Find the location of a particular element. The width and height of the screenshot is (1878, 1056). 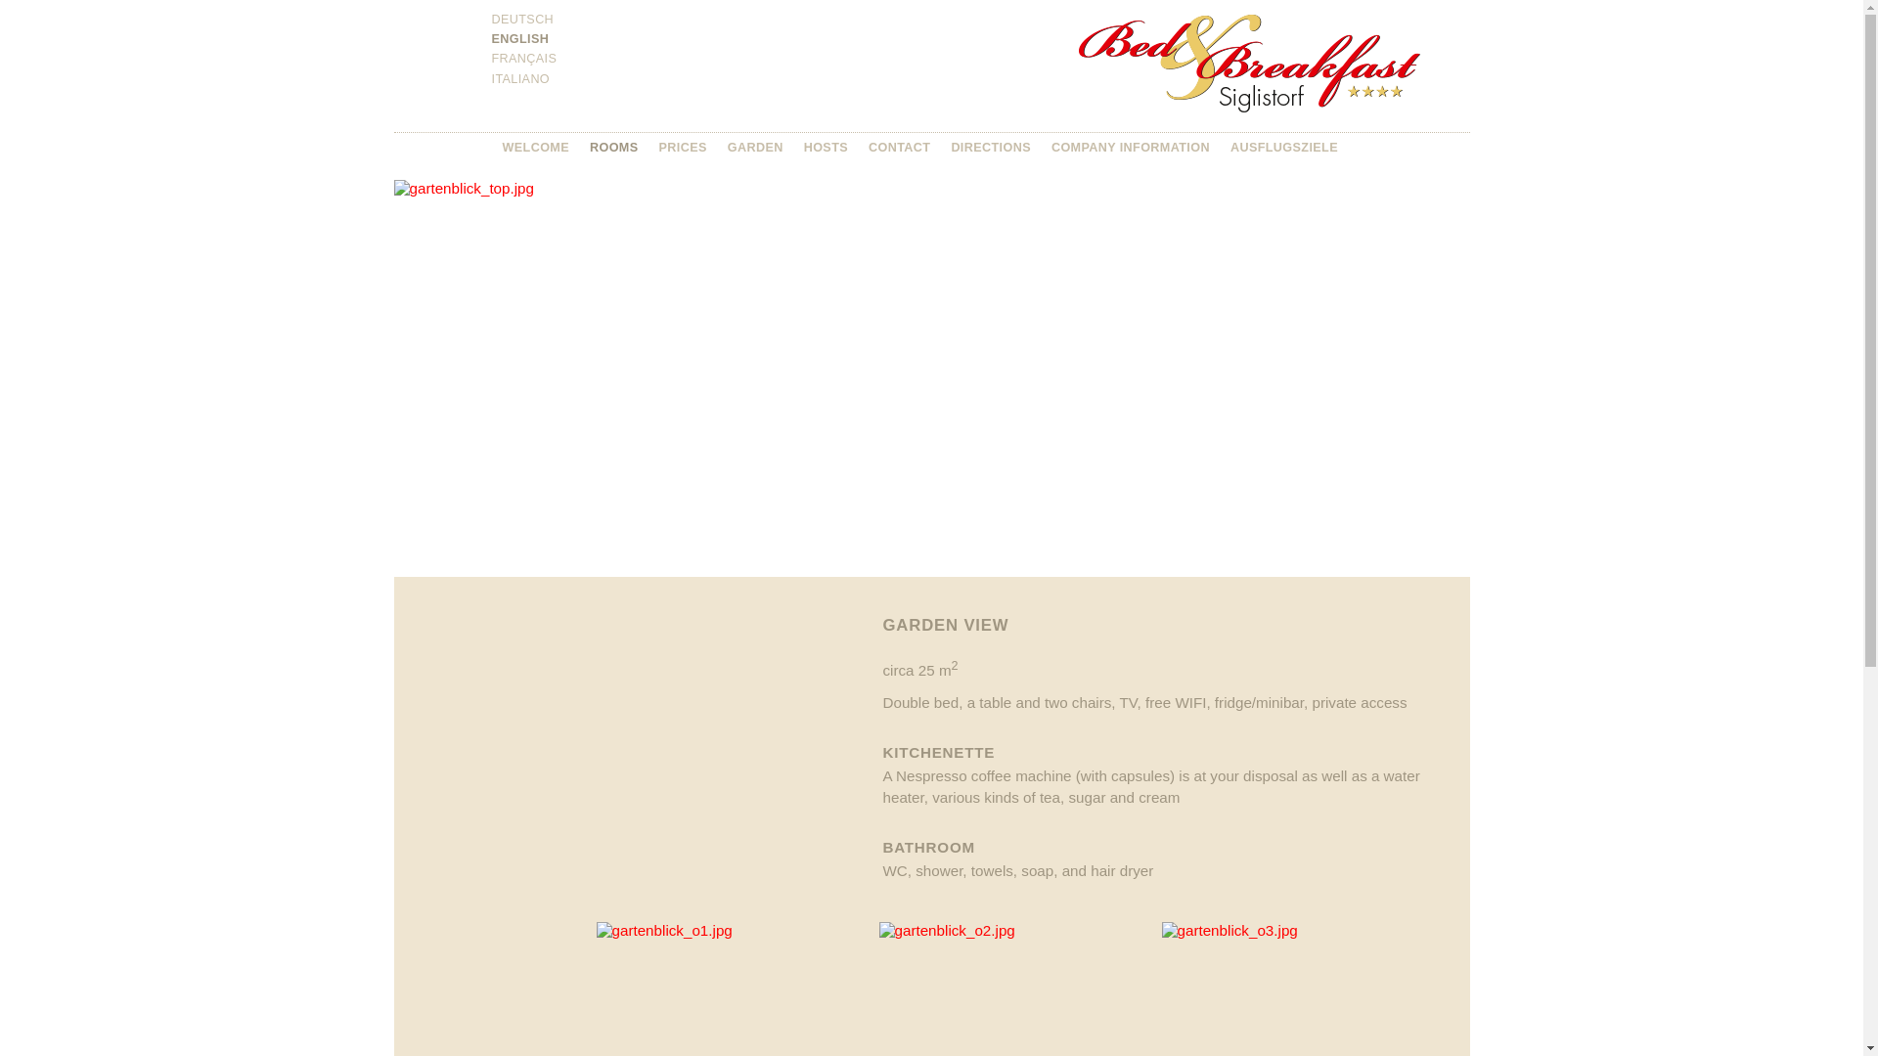

ITALIANO is located at coordinates (520, 79).